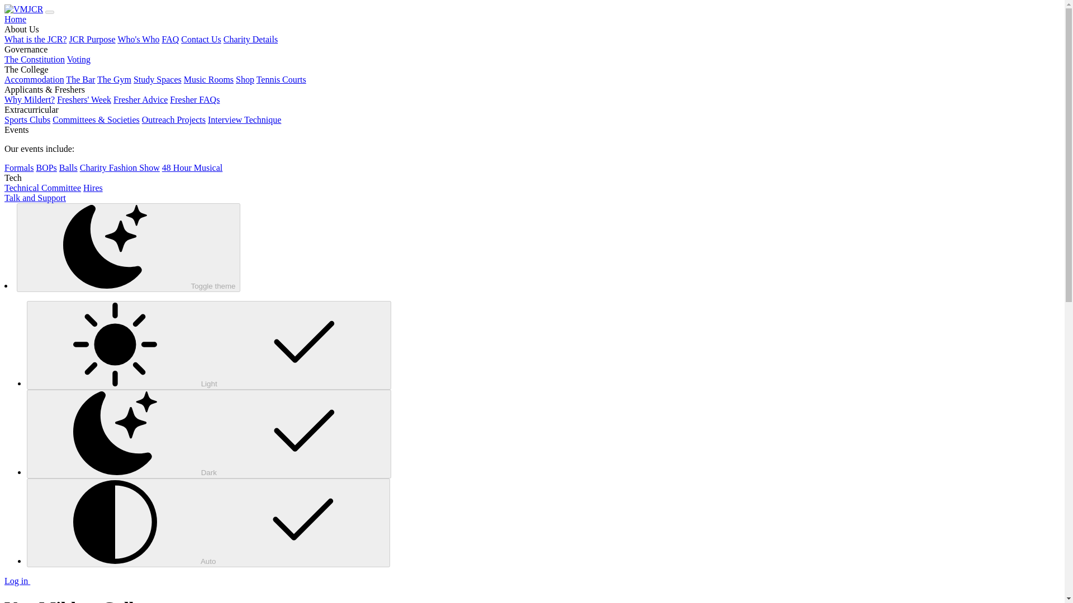 The image size is (1073, 603). What do you see at coordinates (245, 79) in the screenshot?
I see `Shop` at bounding box center [245, 79].